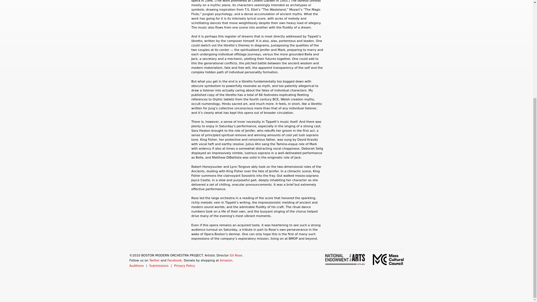 The image size is (537, 302). What do you see at coordinates (185, 266) in the screenshot?
I see `Privacy Policy` at bounding box center [185, 266].